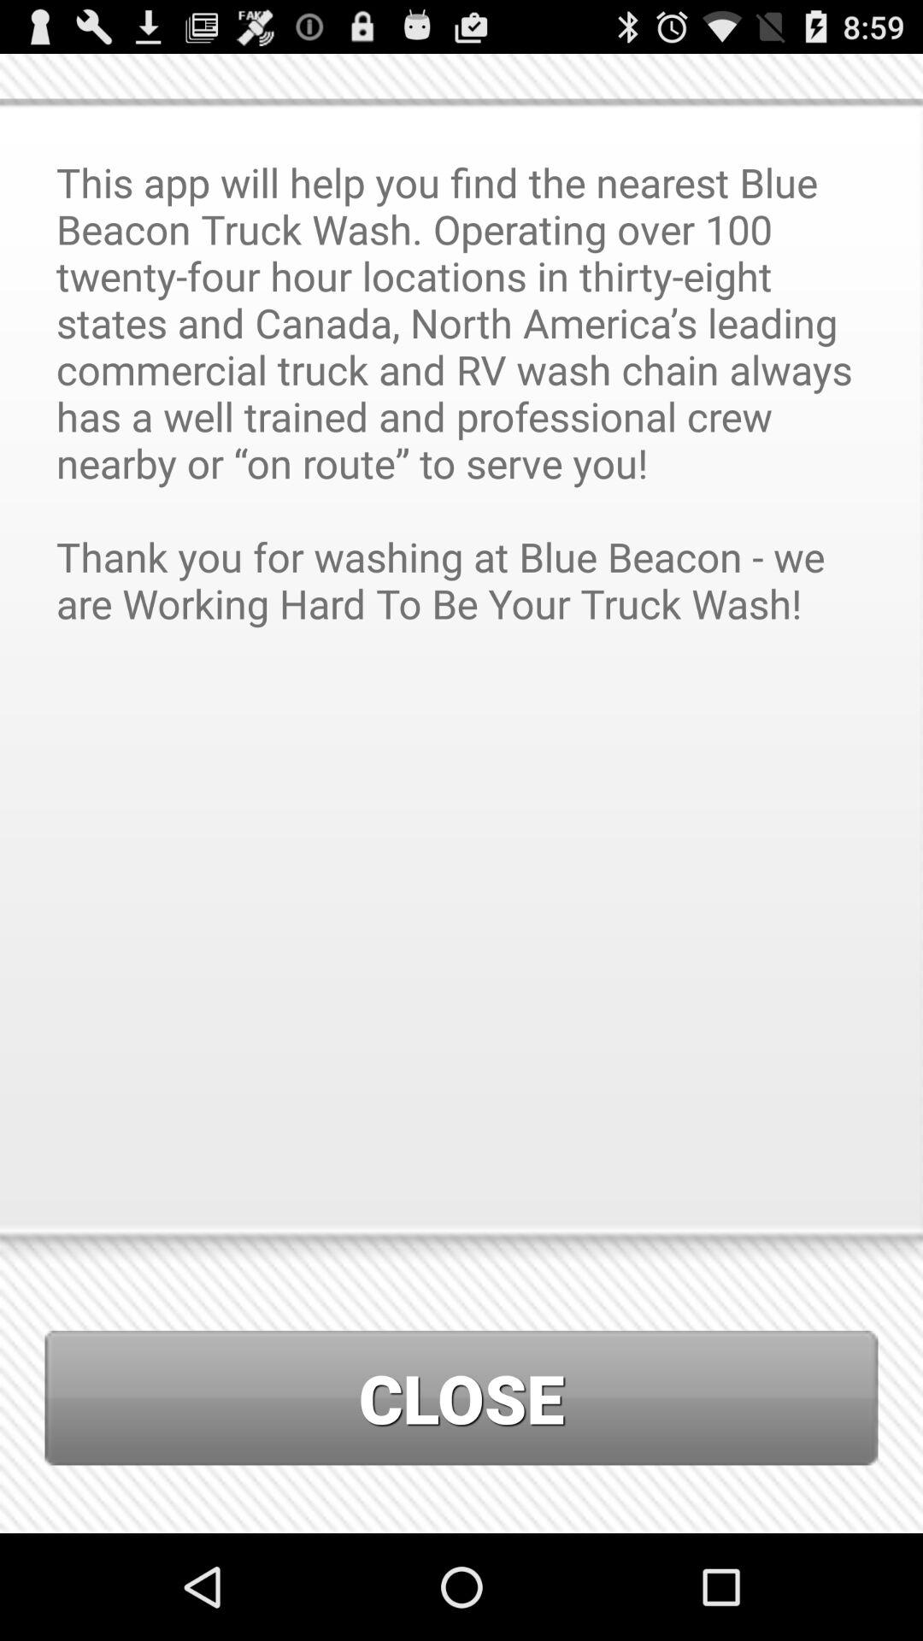  I want to click on press the close at the bottom, so click(461, 1398).